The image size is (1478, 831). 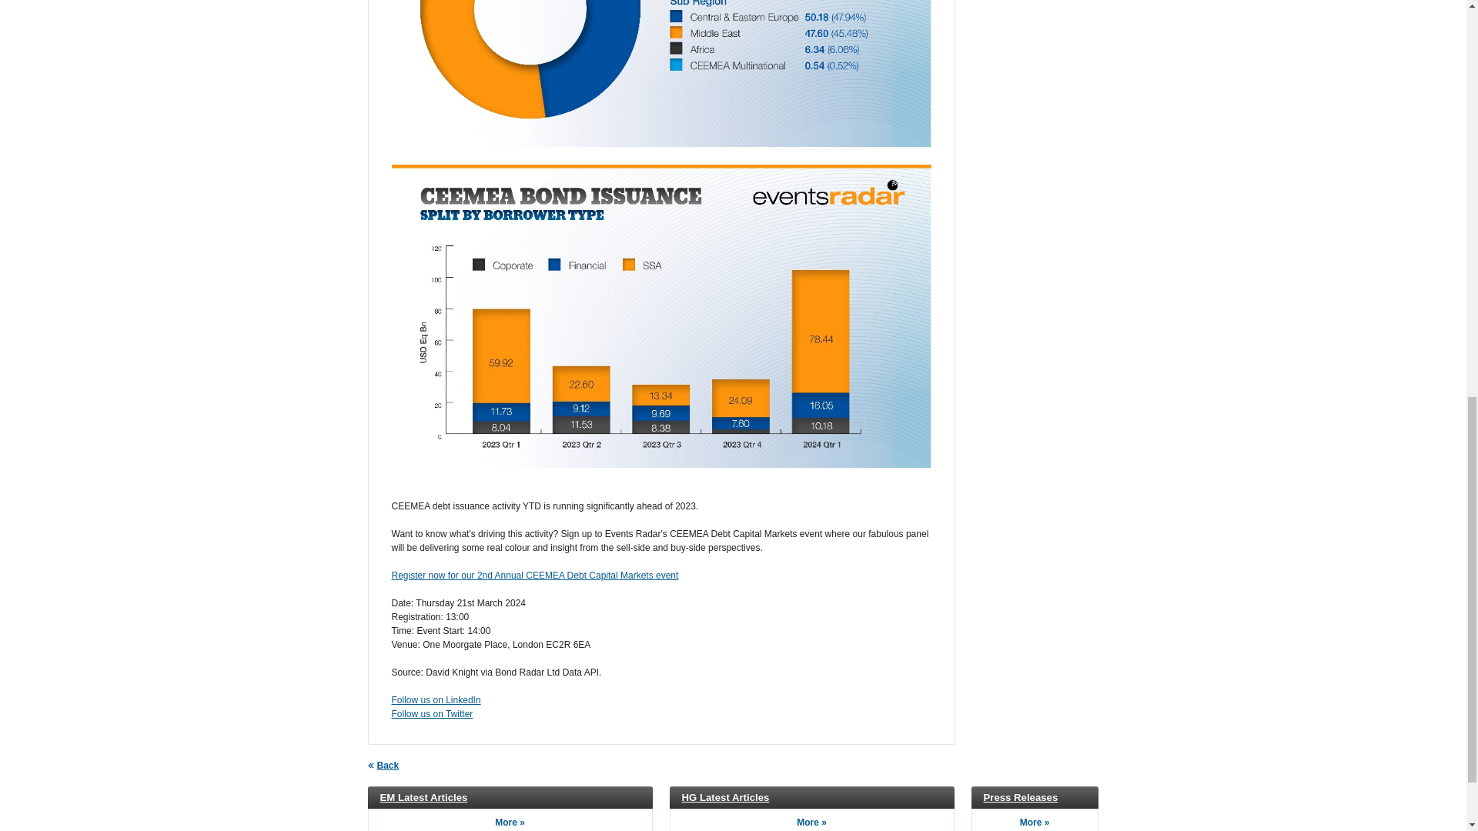 I want to click on Follow us on LinkedIn, so click(x=436, y=699).